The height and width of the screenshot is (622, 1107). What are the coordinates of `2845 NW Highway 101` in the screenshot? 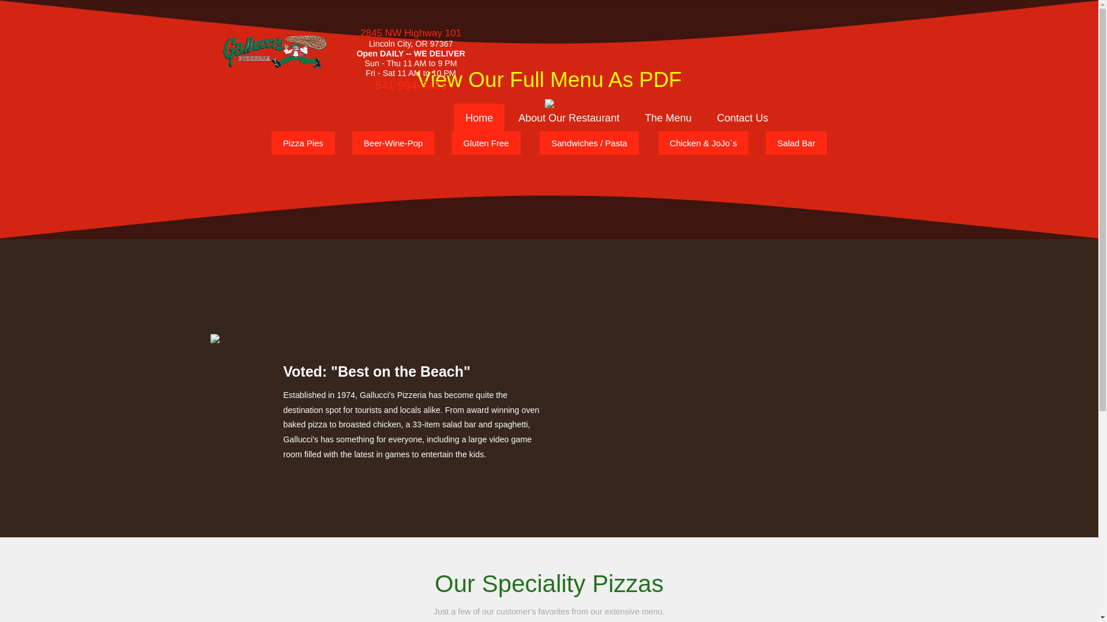 It's located at (411, 32).